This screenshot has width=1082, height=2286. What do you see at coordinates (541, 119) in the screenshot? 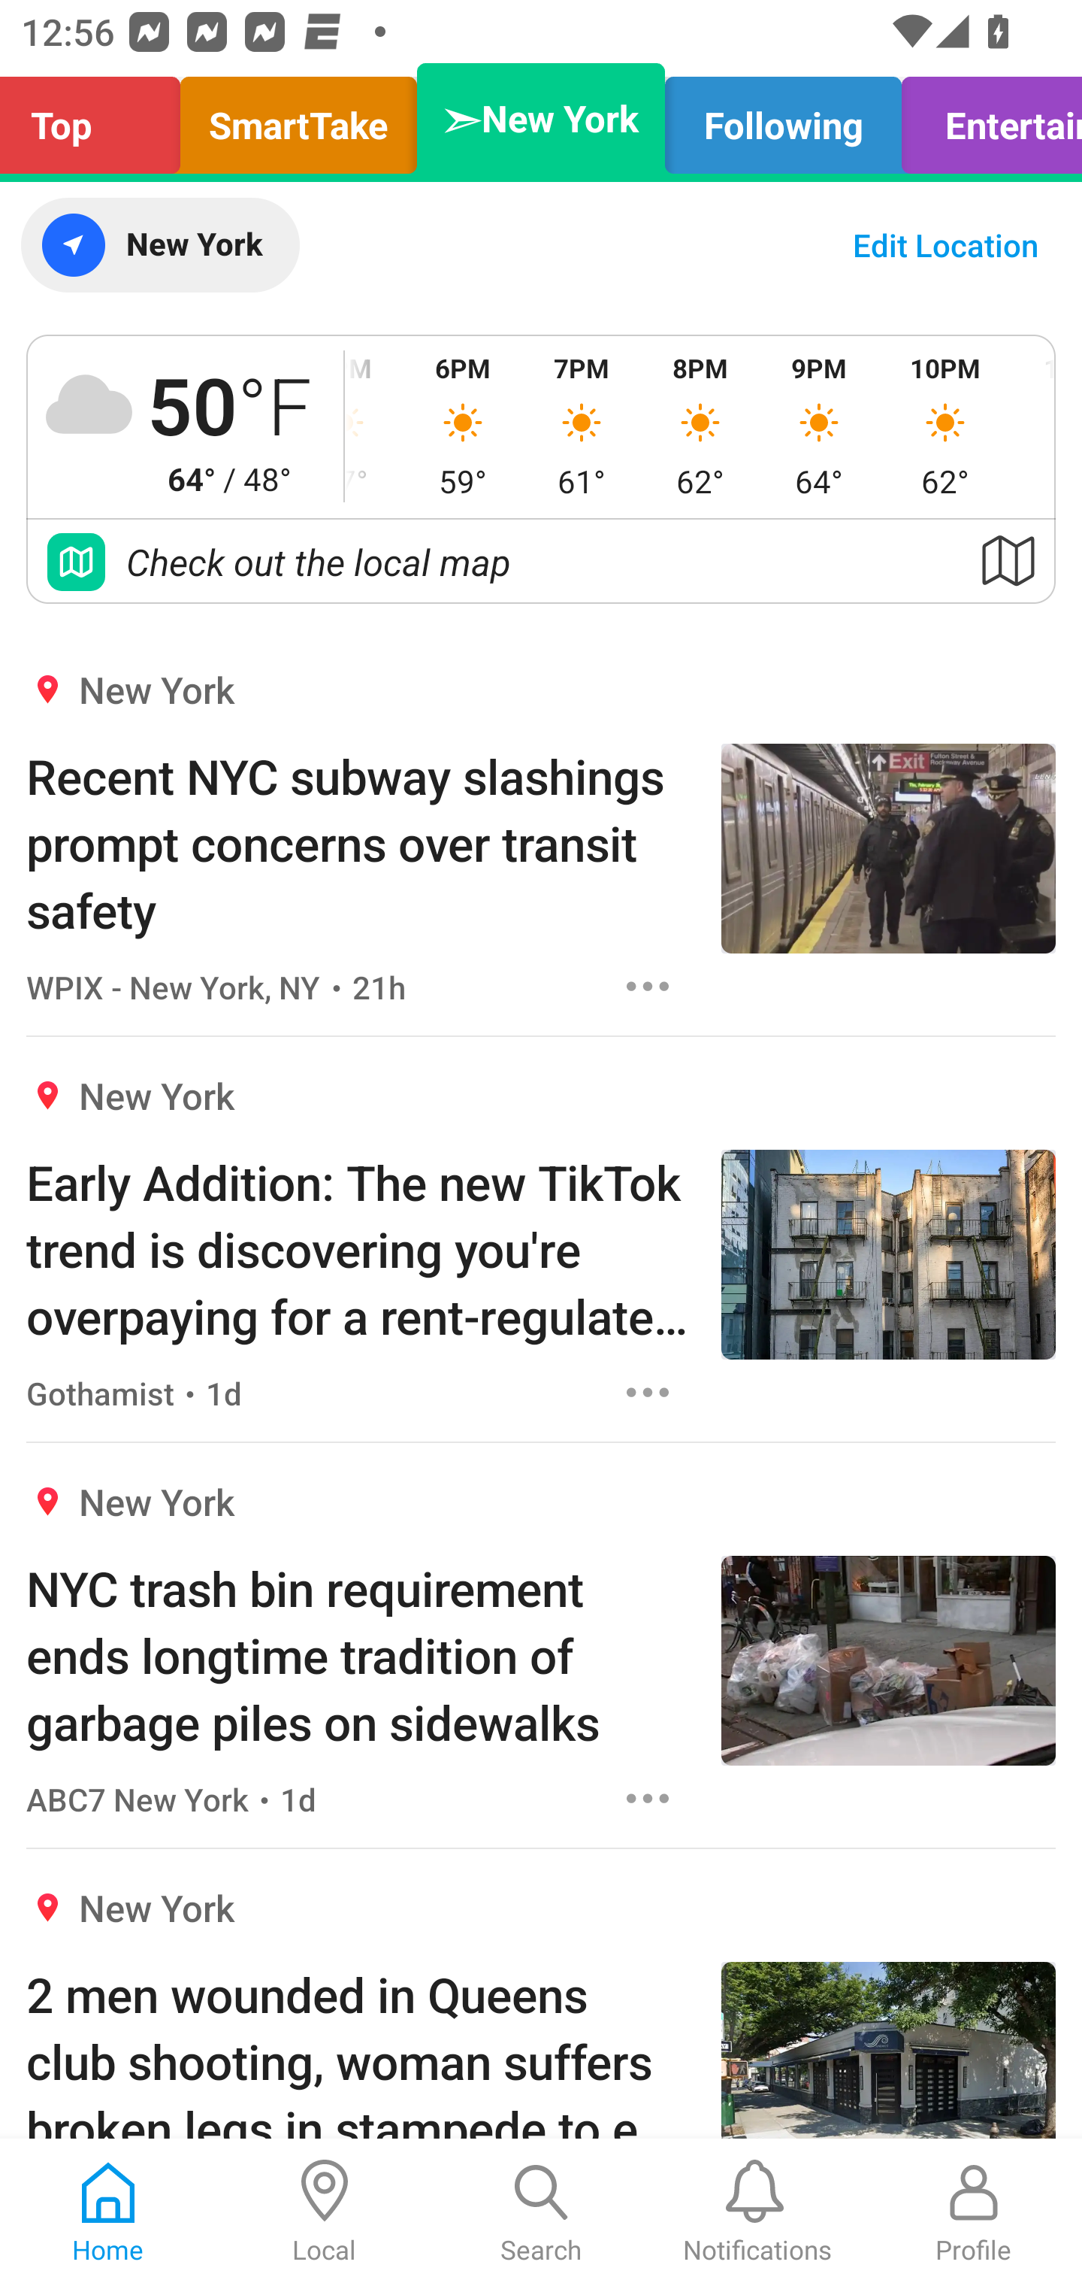
I see `➣New York` at bounding box center [541, 119].